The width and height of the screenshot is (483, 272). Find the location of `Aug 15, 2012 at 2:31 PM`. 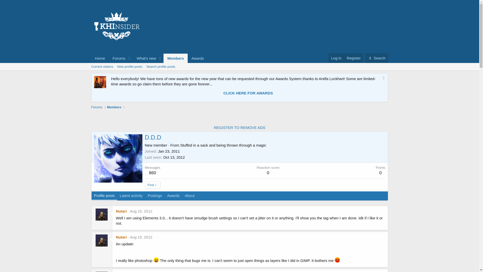

Aug 15, 2012 at 2:31 PM is located at coordinates (353, 58).